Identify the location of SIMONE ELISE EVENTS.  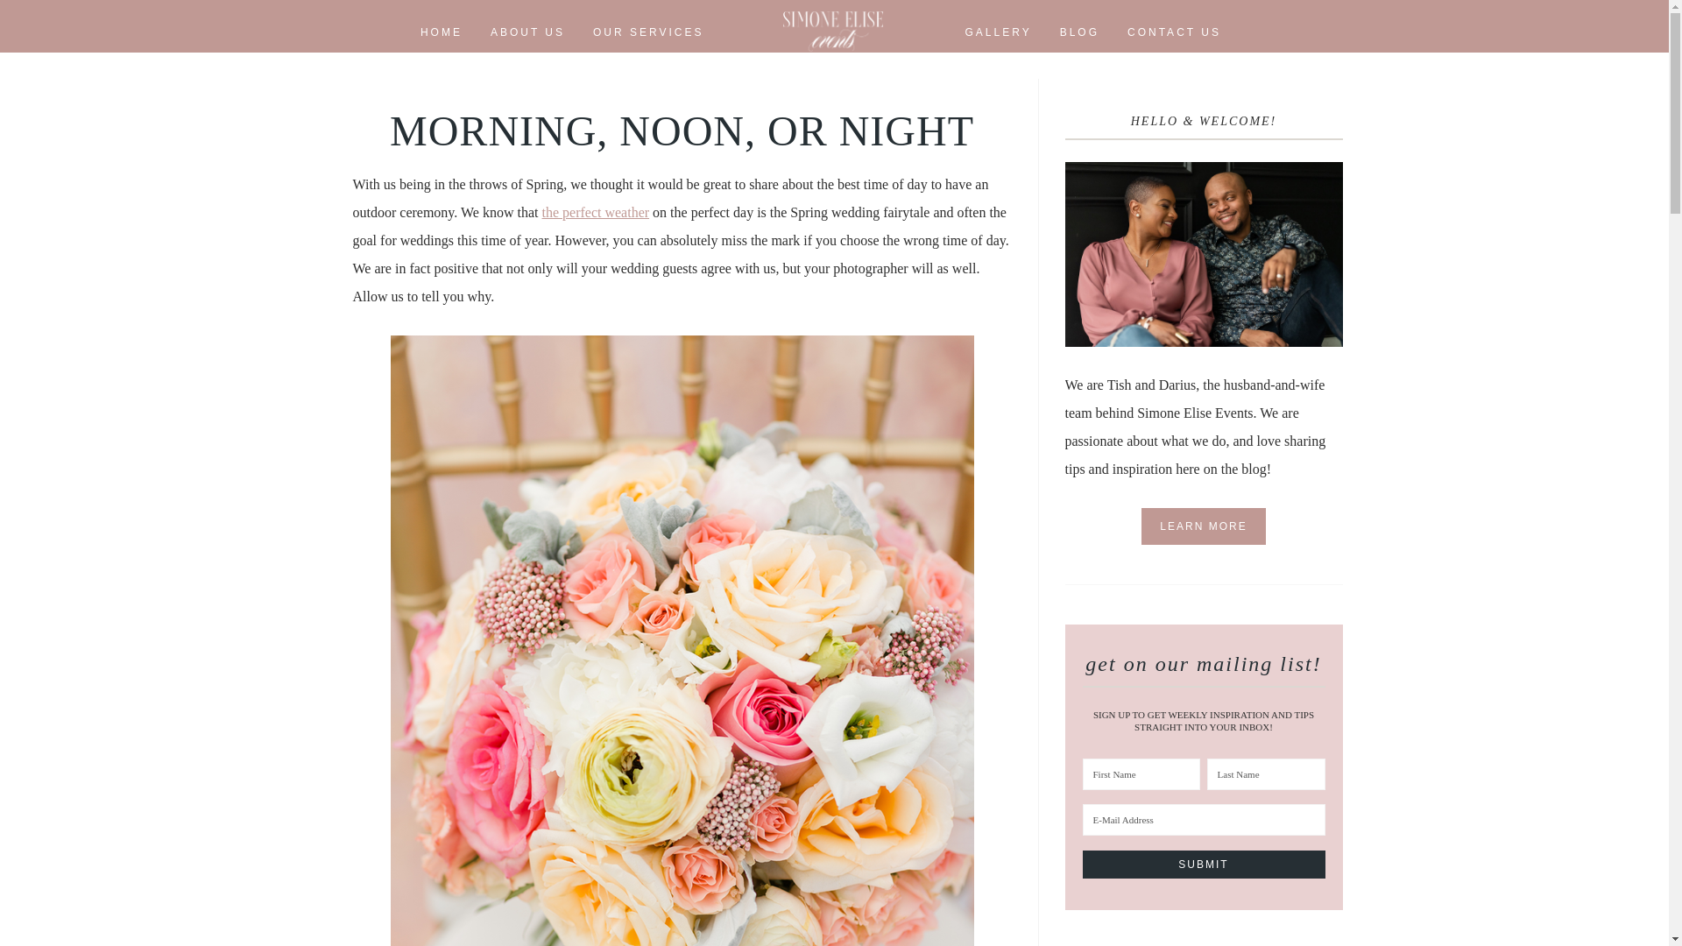
(833, 30).